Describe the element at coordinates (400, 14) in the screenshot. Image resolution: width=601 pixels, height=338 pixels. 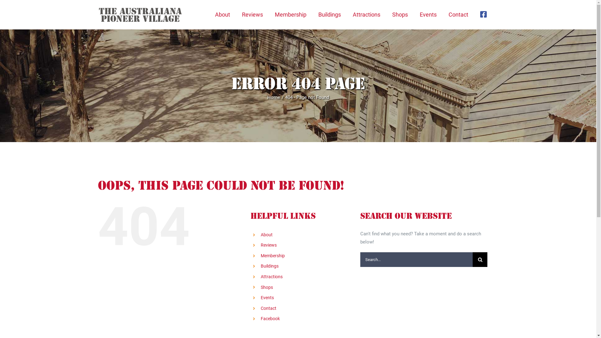
I see `Shops` at that location.